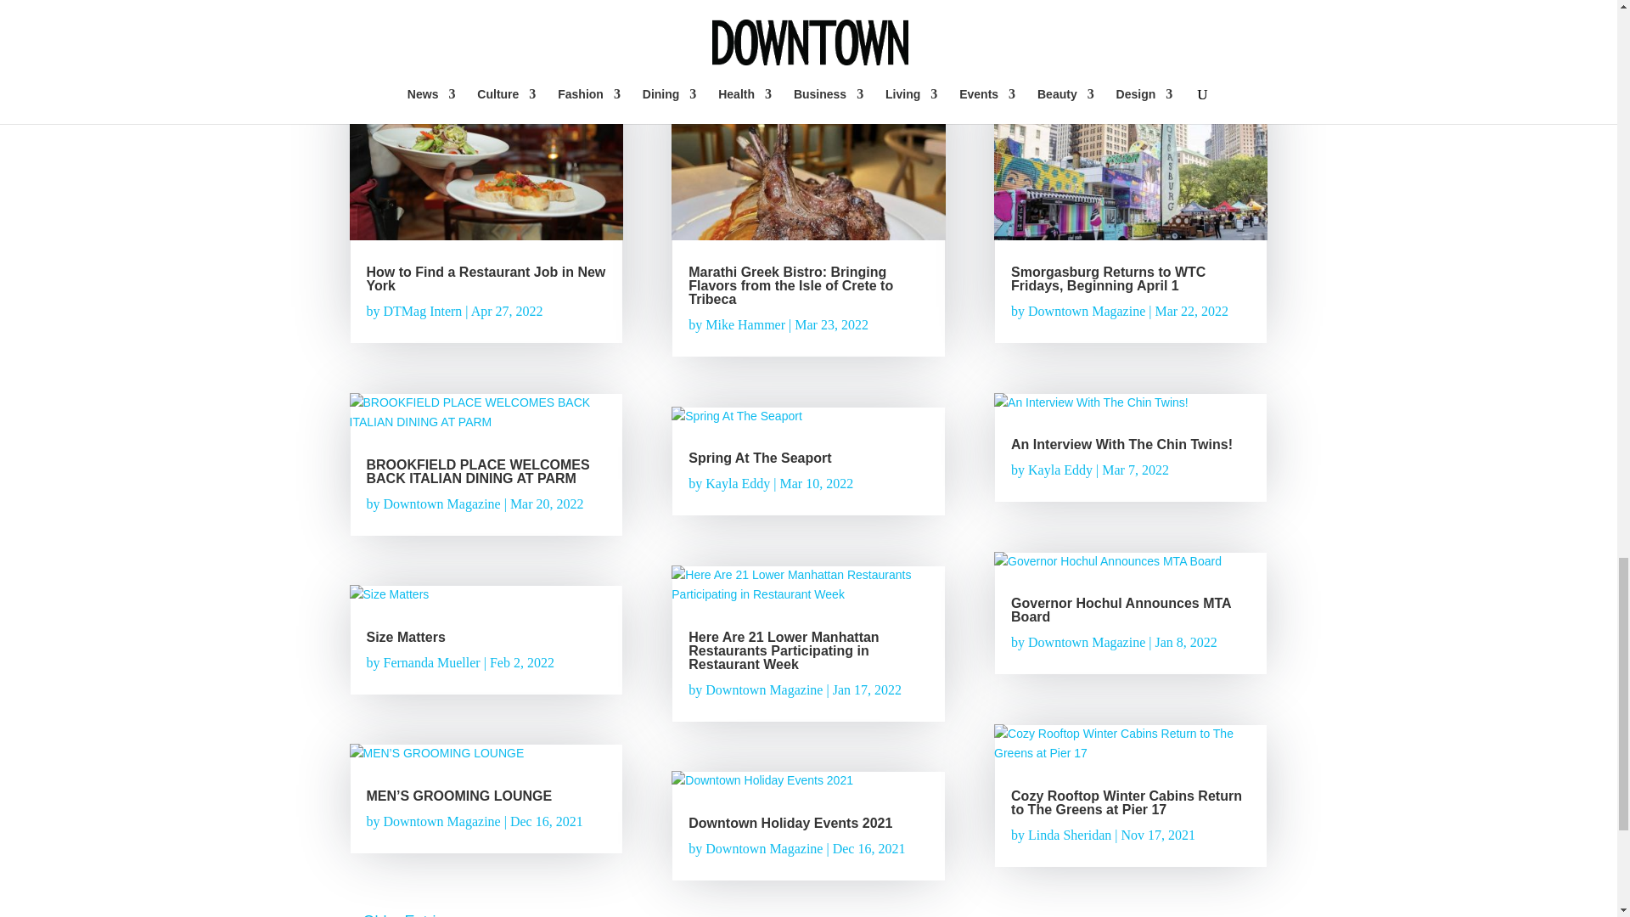 This screenshot has height=917, width=1630. What do you see at coordinates (1087, 311) in the screenshot?
I see `Posts by Downtown Magazine` at bounding box center [1087, 311].